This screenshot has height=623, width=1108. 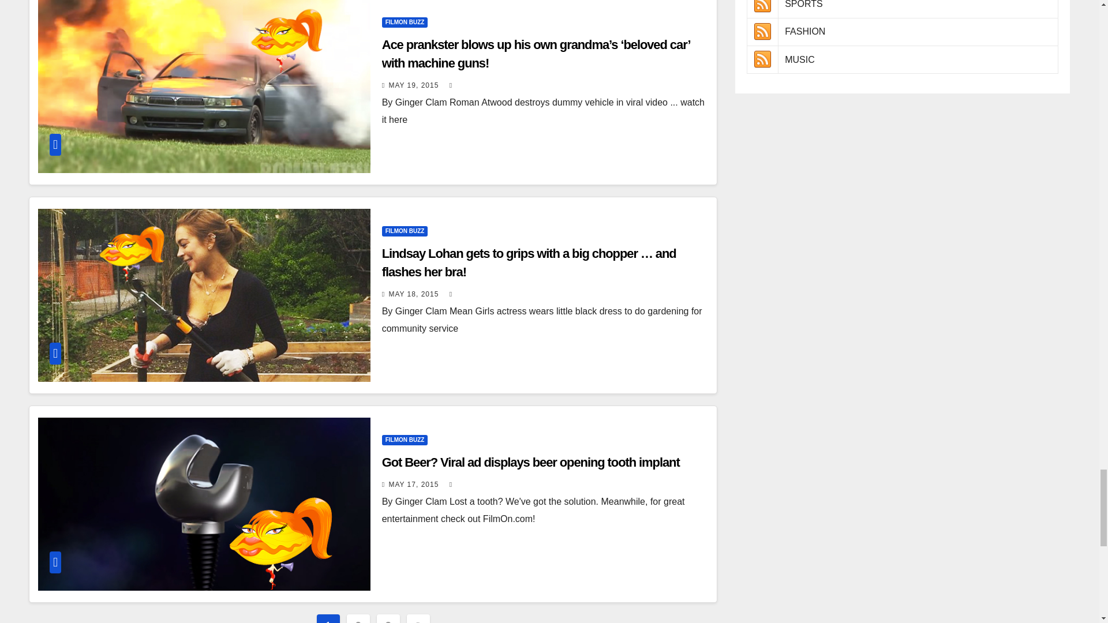 I want to click on Sports, so click(x=762, y=6).